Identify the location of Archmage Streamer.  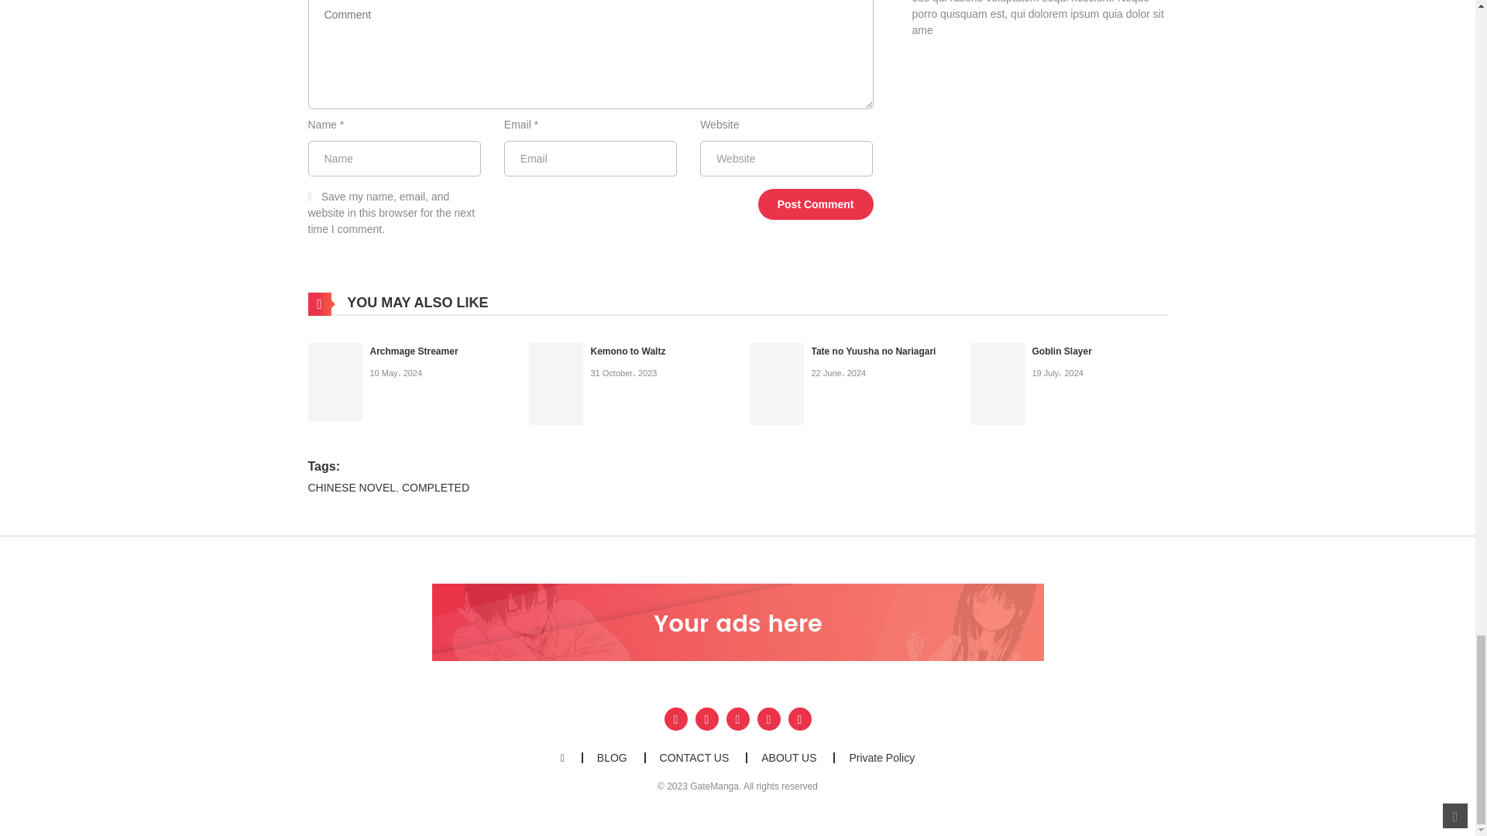
(335, 381).